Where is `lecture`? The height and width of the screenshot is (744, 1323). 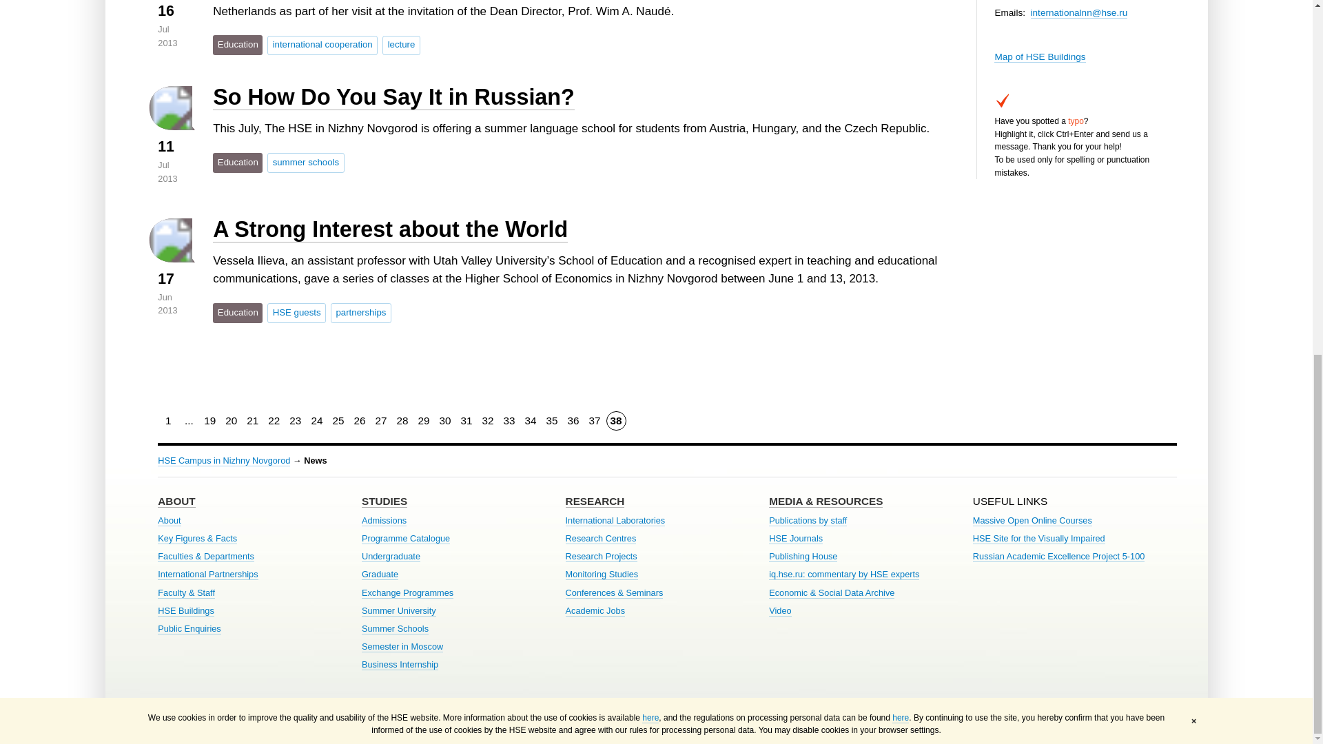 lecture is located at coordinates (401, 45).